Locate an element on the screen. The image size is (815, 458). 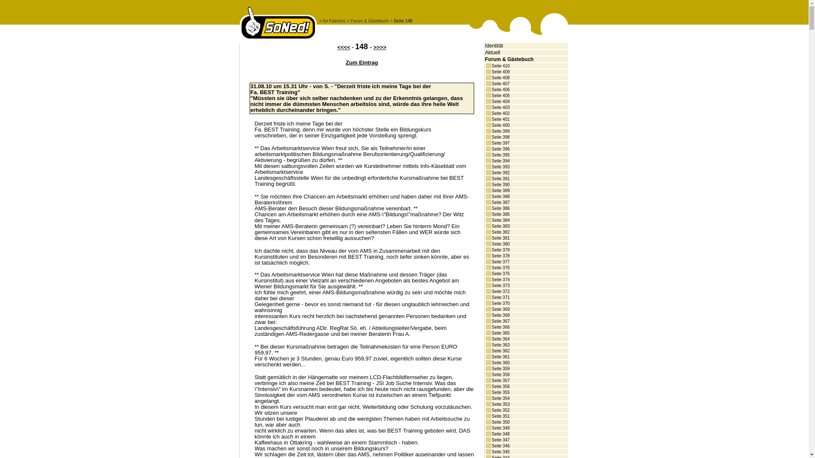
Seite 346 is located at coordinates (500, 446).